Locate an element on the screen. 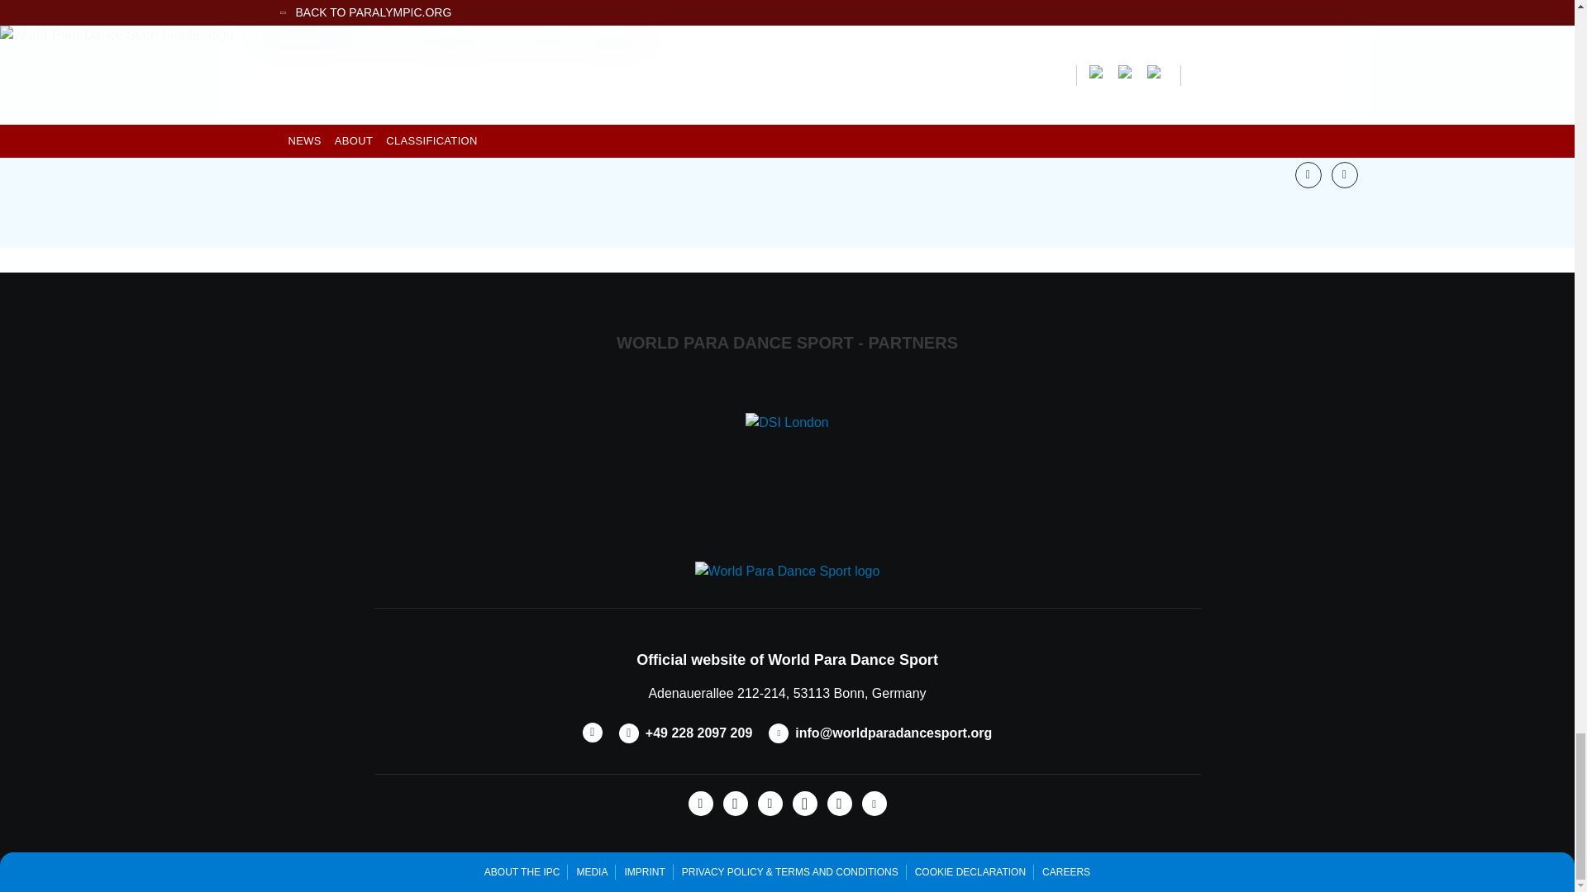 The image size is (1587, 892). Adenauerallee 212-214, 53113 Bonn, Germany is located at coordinates (786, 692).